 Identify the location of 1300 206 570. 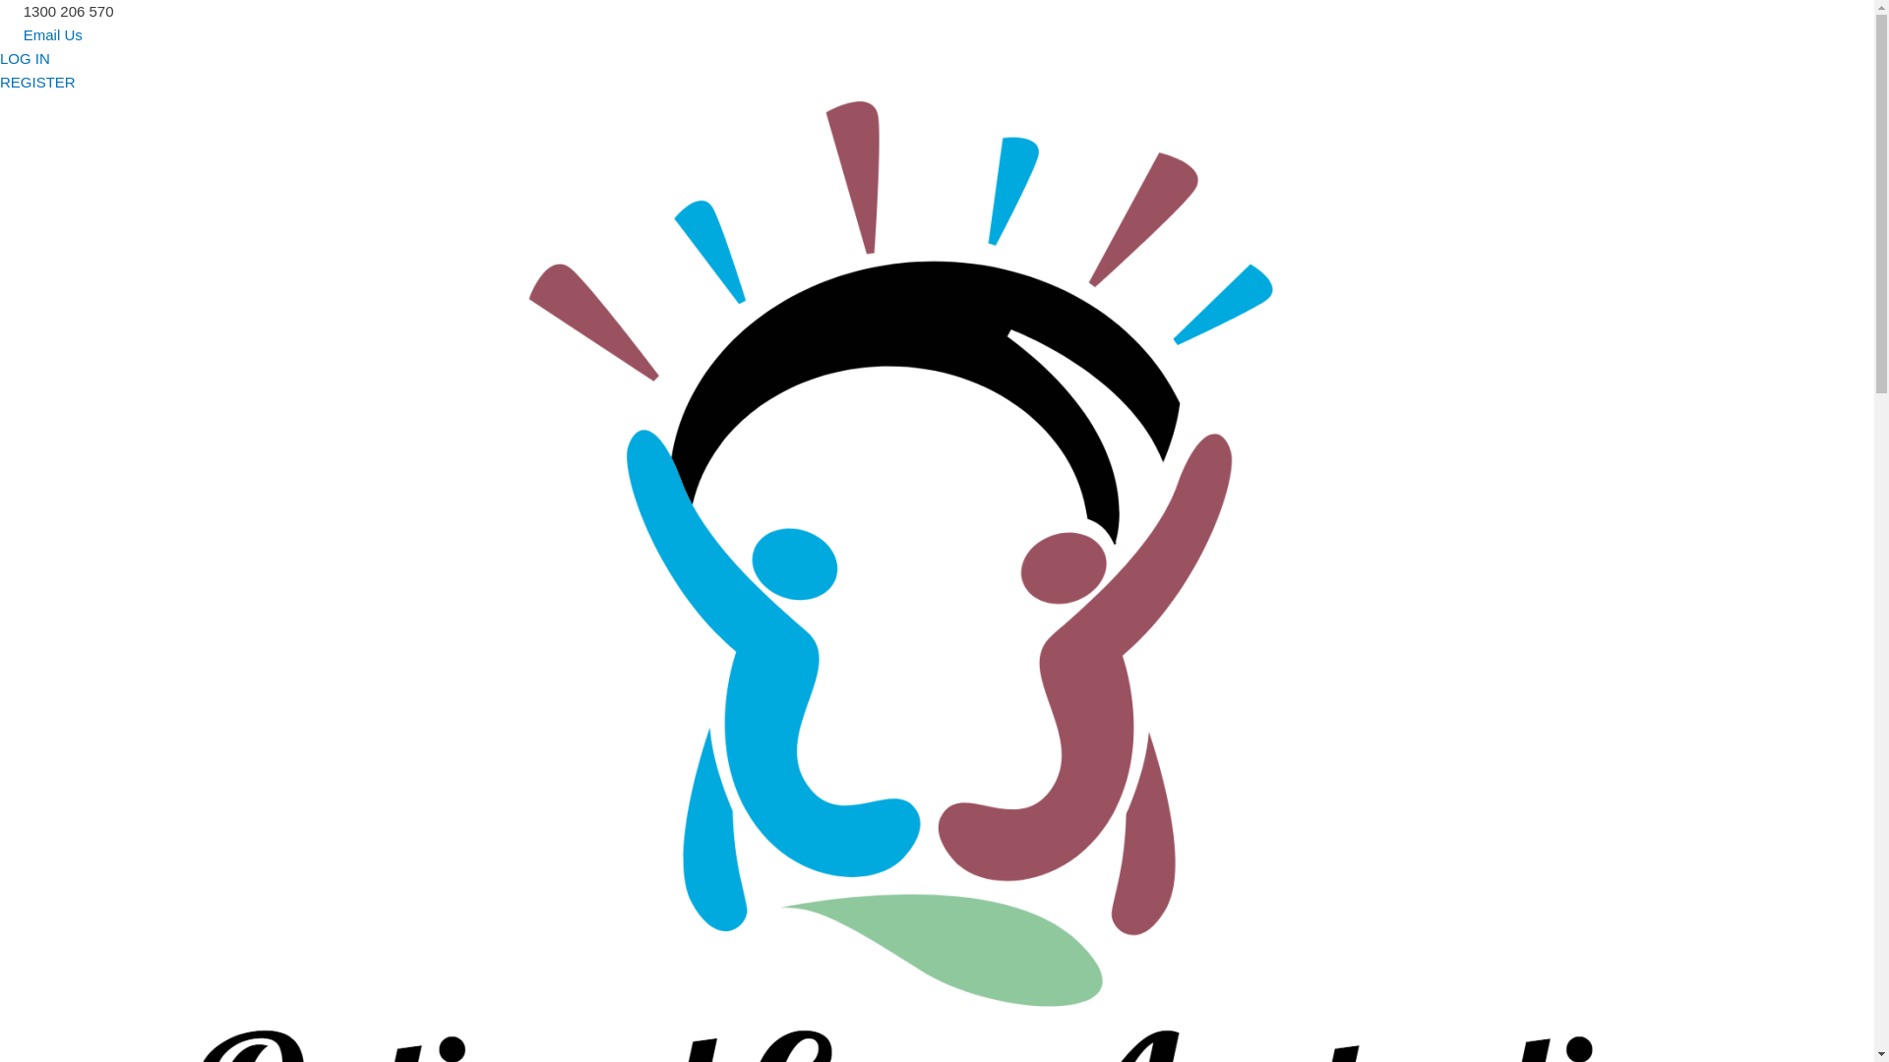
(937, 12).